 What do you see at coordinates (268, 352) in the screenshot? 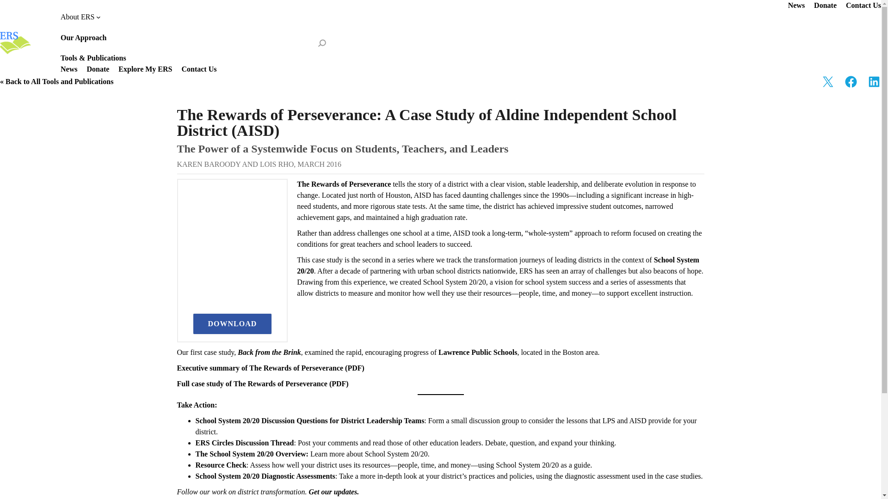
I see `Back from the Brink` at bounding box center [268, 352].